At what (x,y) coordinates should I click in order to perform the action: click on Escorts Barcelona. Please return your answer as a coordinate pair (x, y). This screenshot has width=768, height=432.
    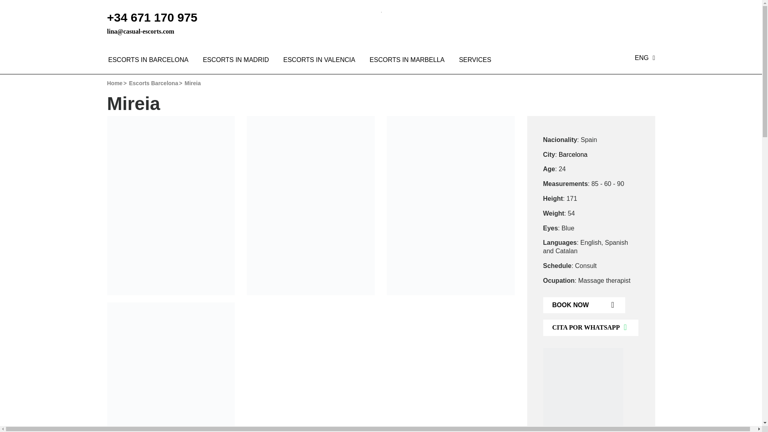
    Looking at the image, I should click on (154, 83).